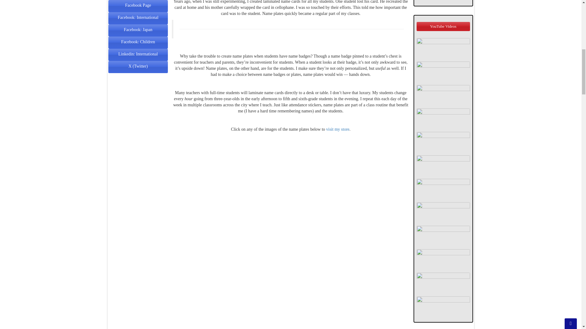 This screenshot has width=586, height=329. Describe the element at coordinates (338, 129) in the screenshot. I see `visit my store` at that location.